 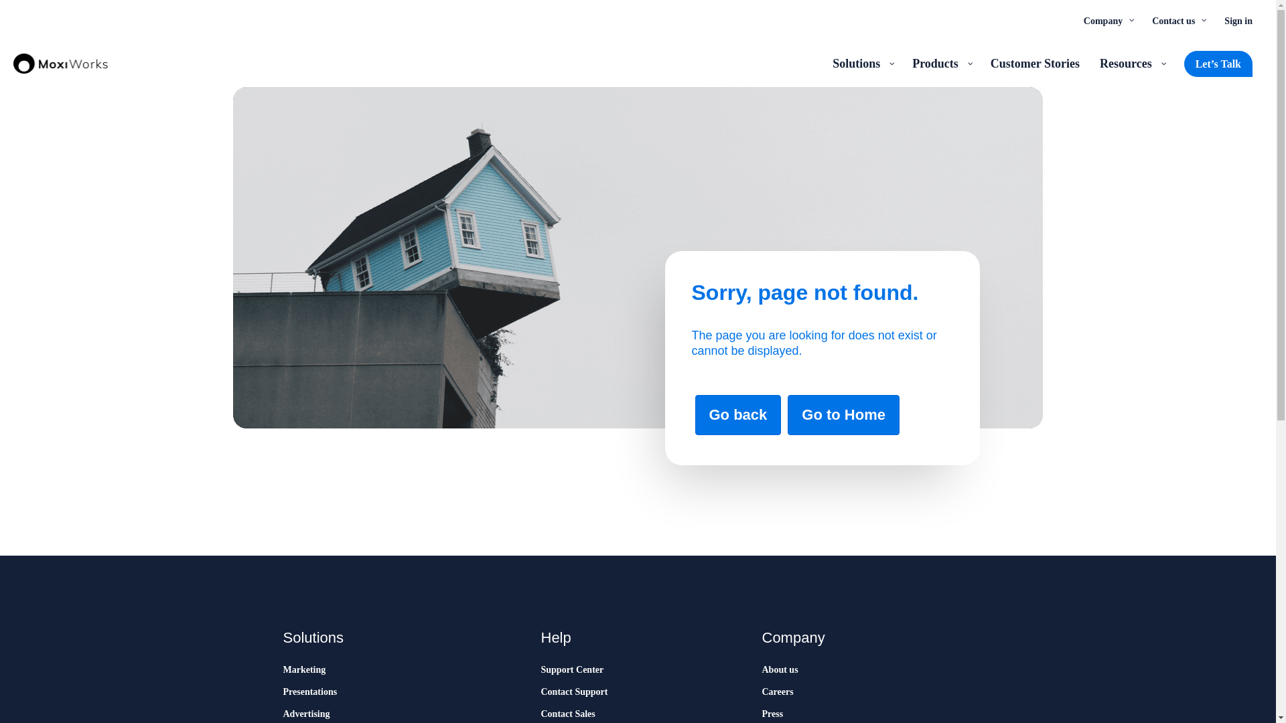 I want to click on Products, so click(x=941, y=63).